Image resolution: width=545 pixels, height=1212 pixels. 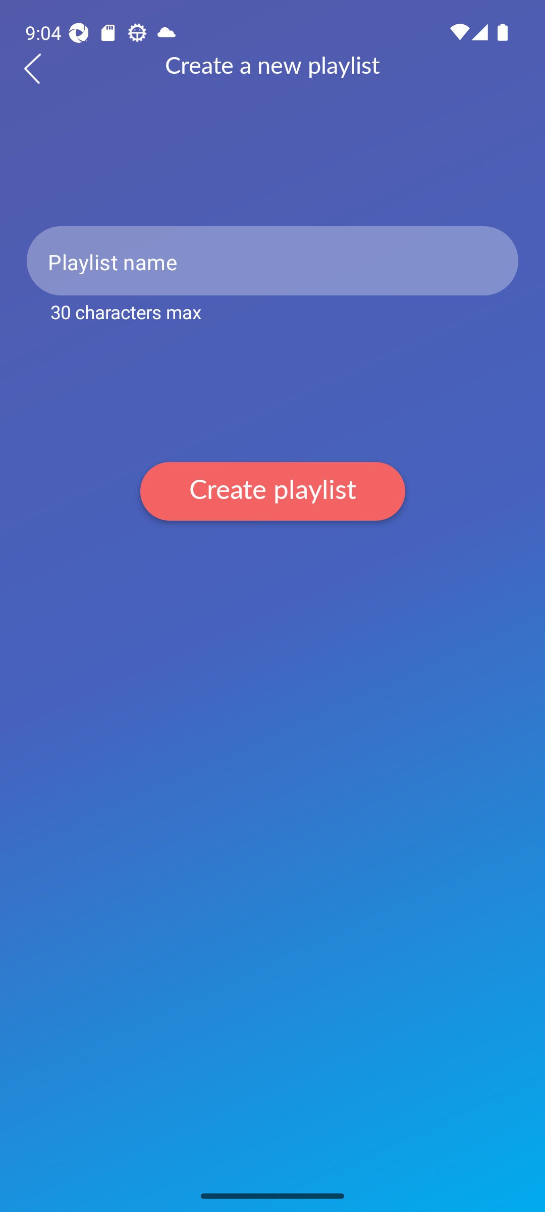 What do you see at coordinates (272, 261) in the screenshot?
I see `Playlist name` at bounding box center [272, 261].